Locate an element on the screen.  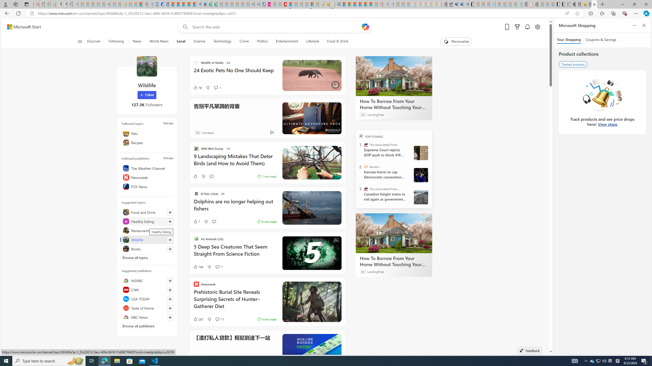
Home | Sky Blue Bikes - Sky Blue Bikes - Sleeping is located at coordinates (519, 4).